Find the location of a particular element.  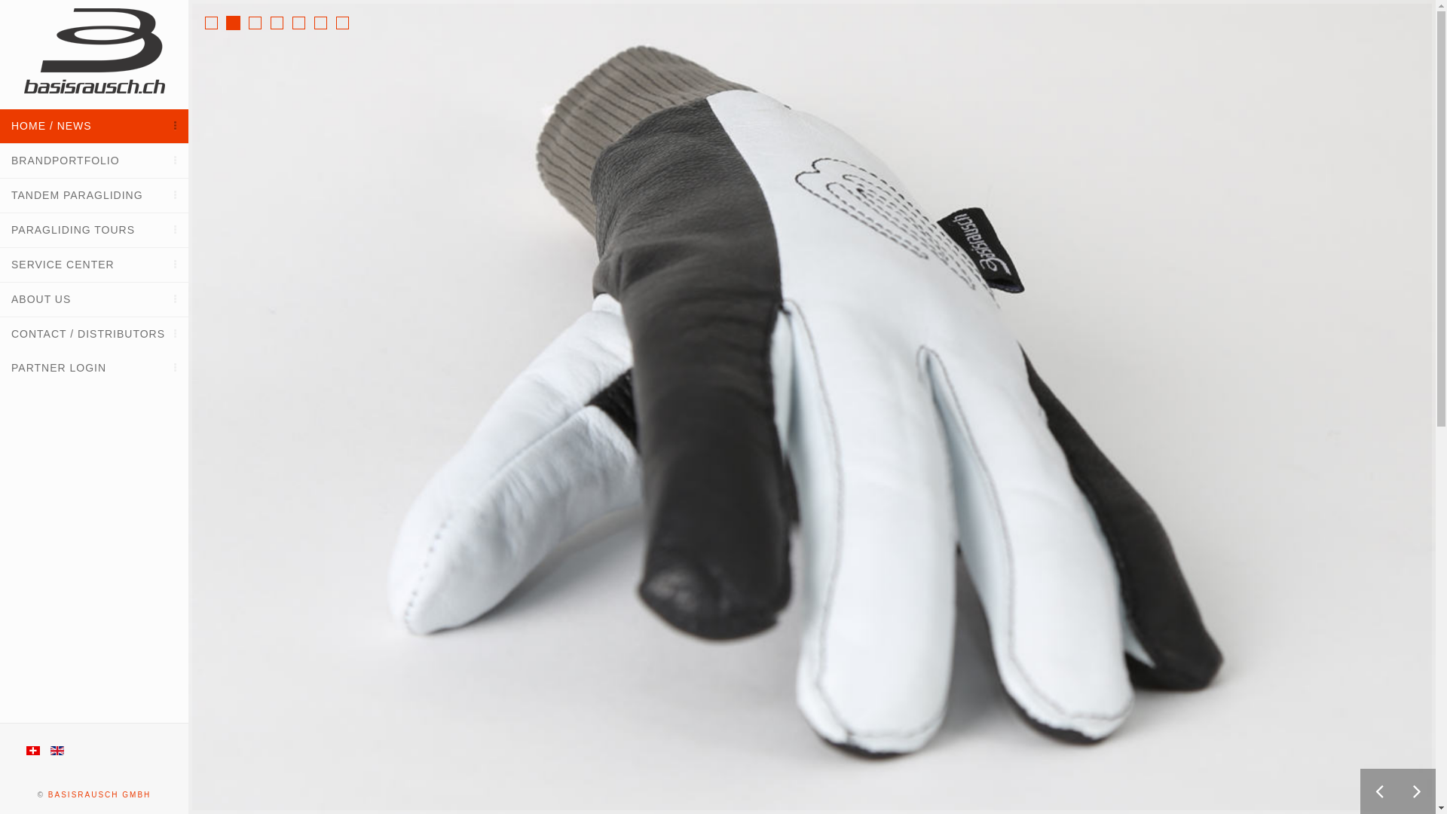

TANDEM PARAGLIDING is located at coordinates (94, 196).